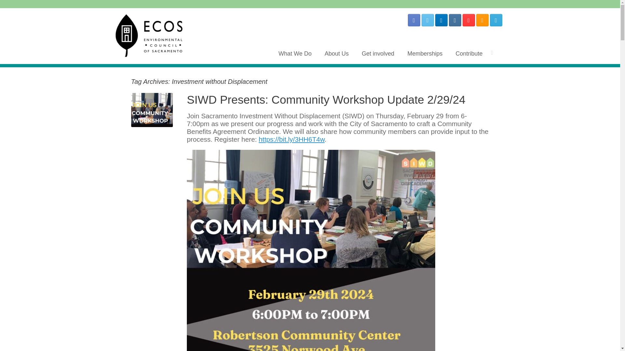  I want to click on What We Do, so click(295, 53).